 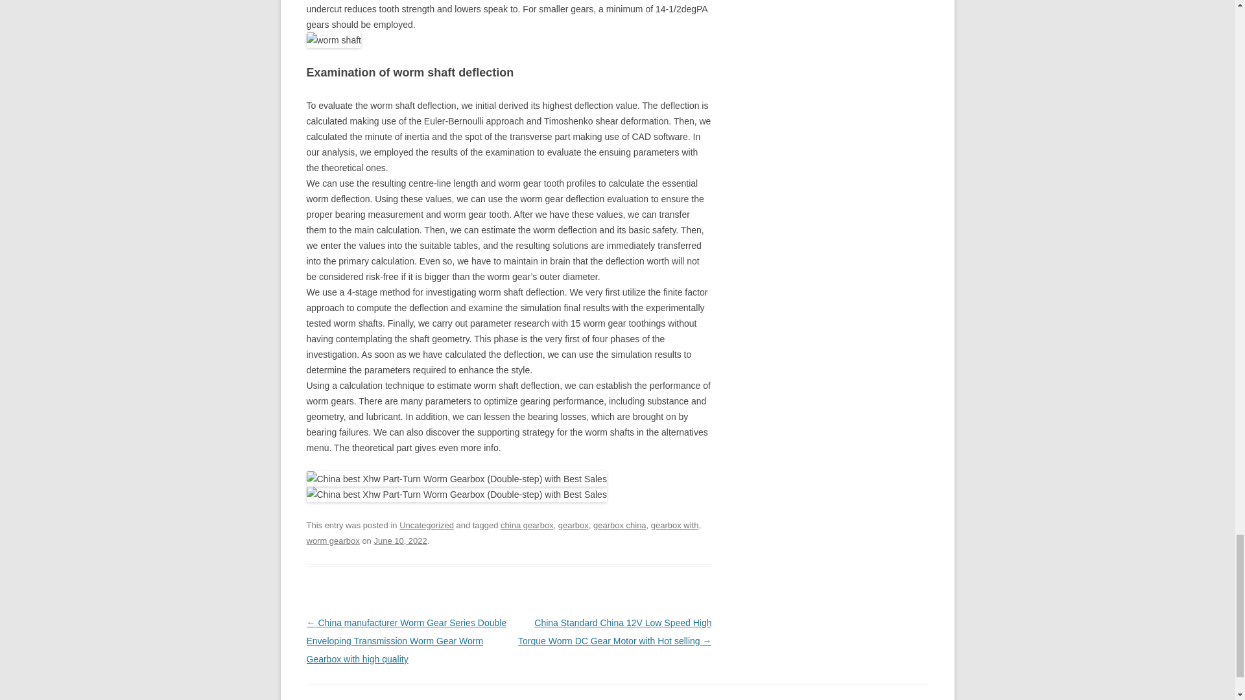 What do you see at coordinates (400, 541) in the screenshot?
I see `7:44 am` at bounding box center [400, 541].